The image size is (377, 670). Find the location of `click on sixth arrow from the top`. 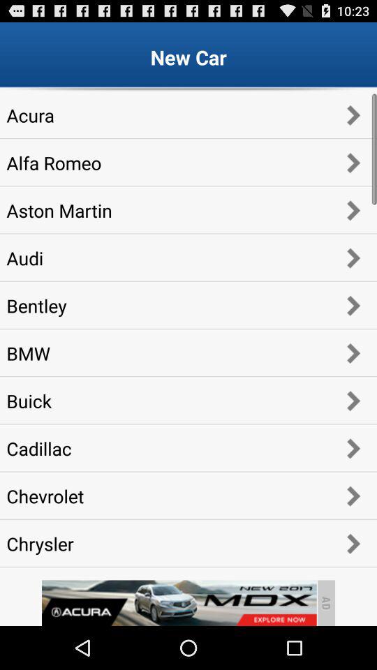

click on sixth arrow from the top is located at coordinates (353, 353).